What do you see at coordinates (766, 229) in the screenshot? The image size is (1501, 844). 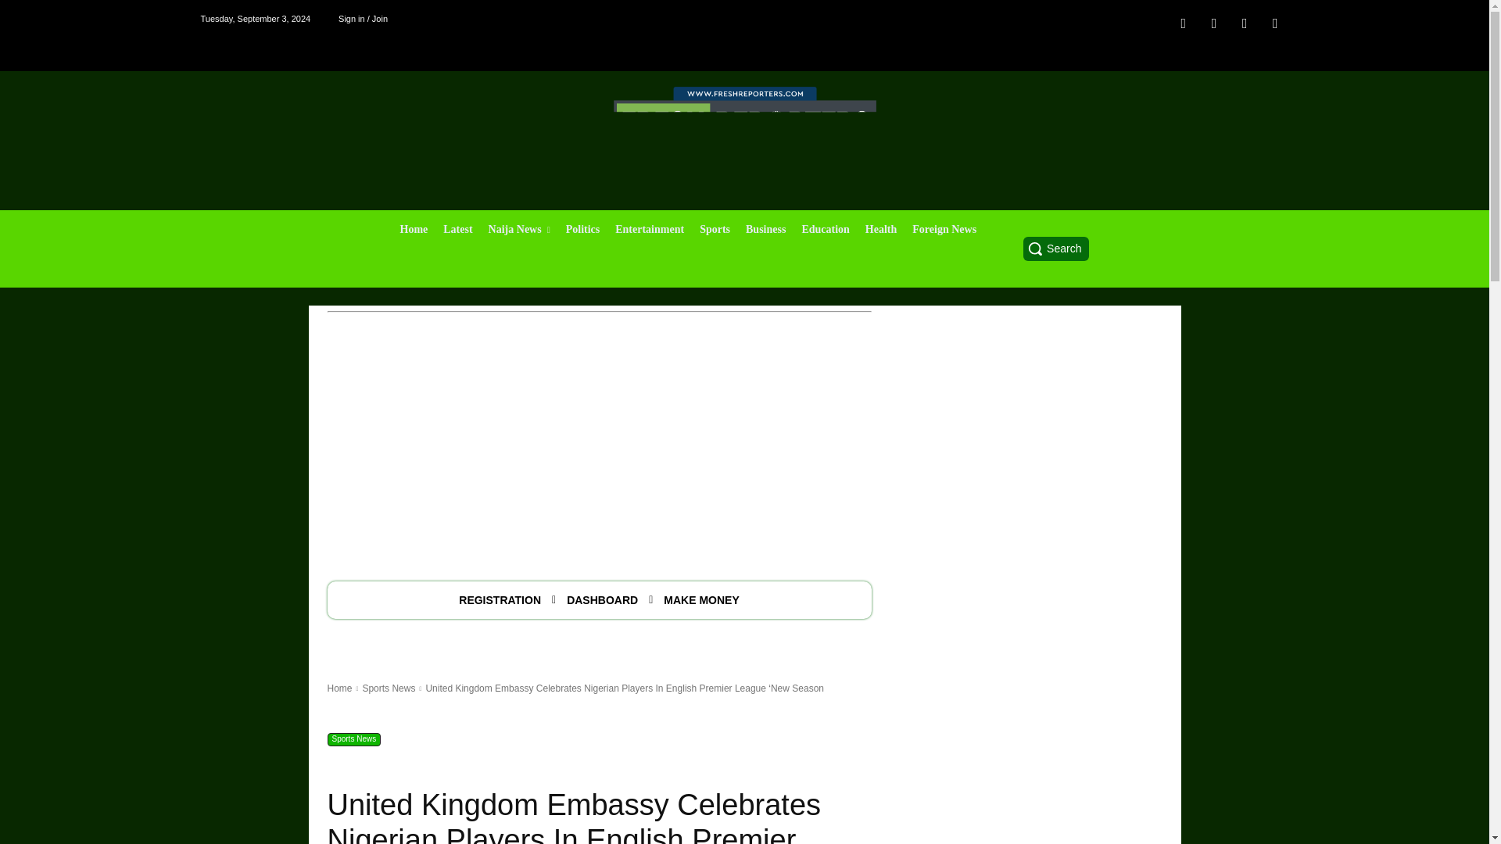 I see `Business` at bounding box center [766, 229].